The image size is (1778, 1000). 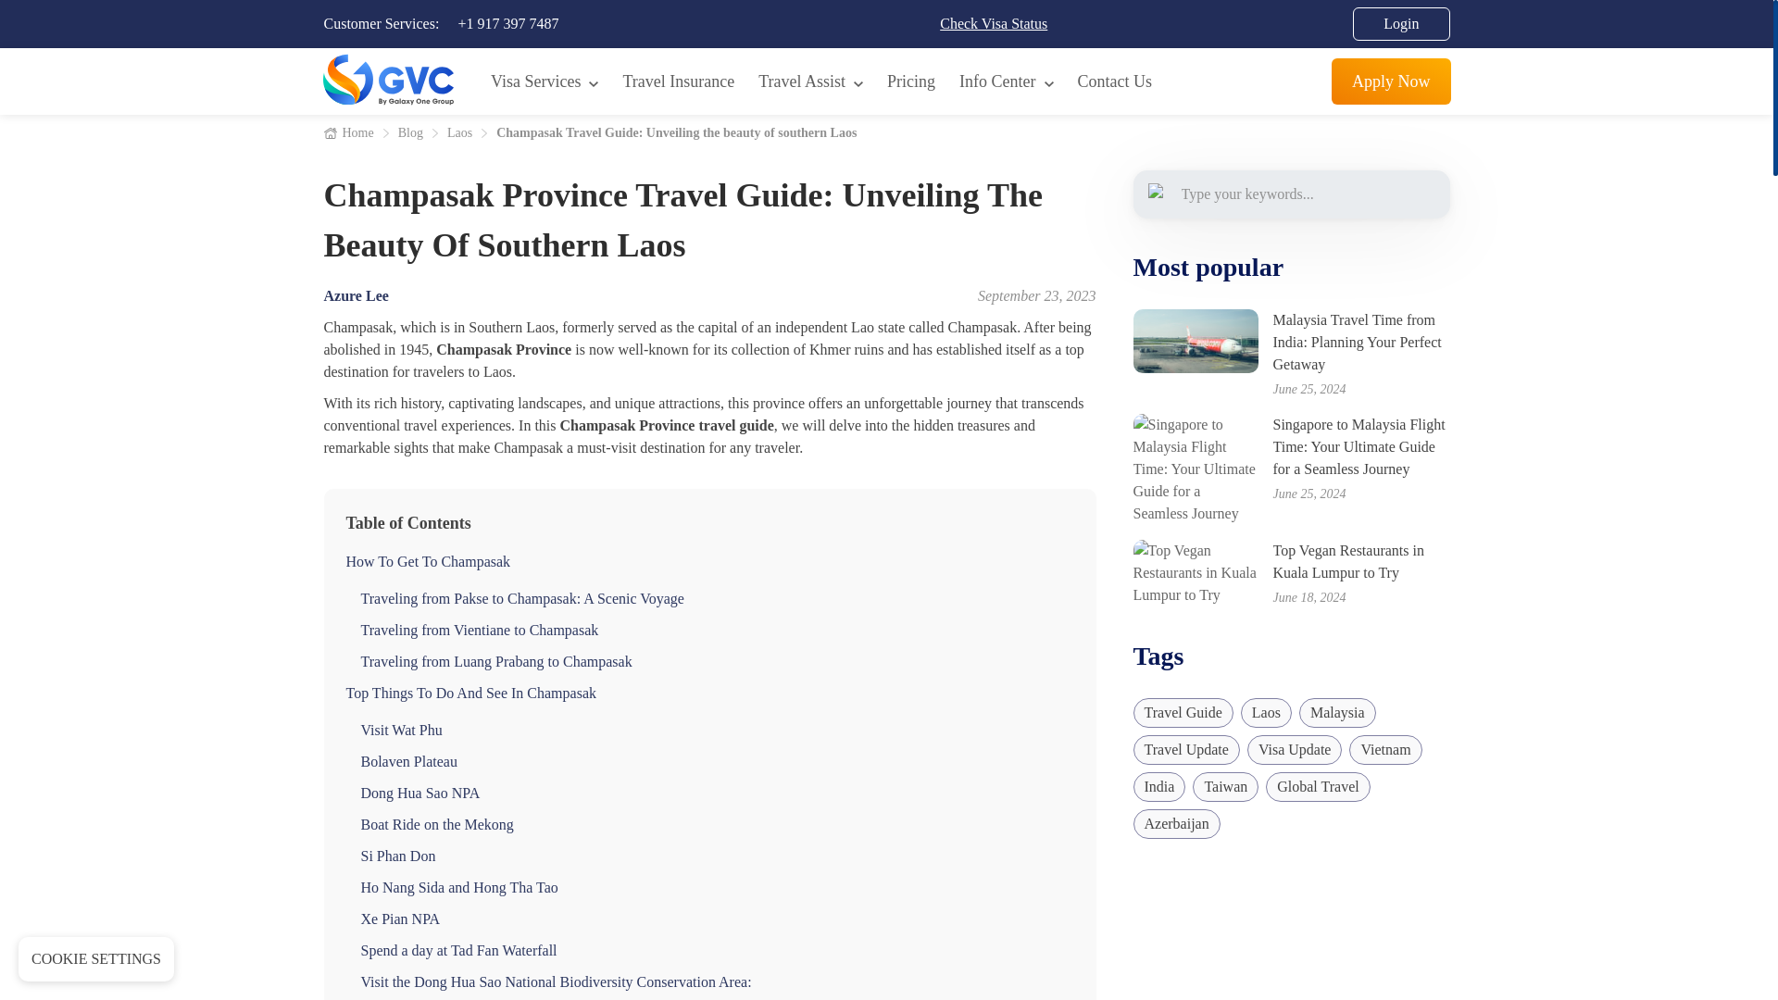 I want to click on Customer Services, so click(x=507, y=23).